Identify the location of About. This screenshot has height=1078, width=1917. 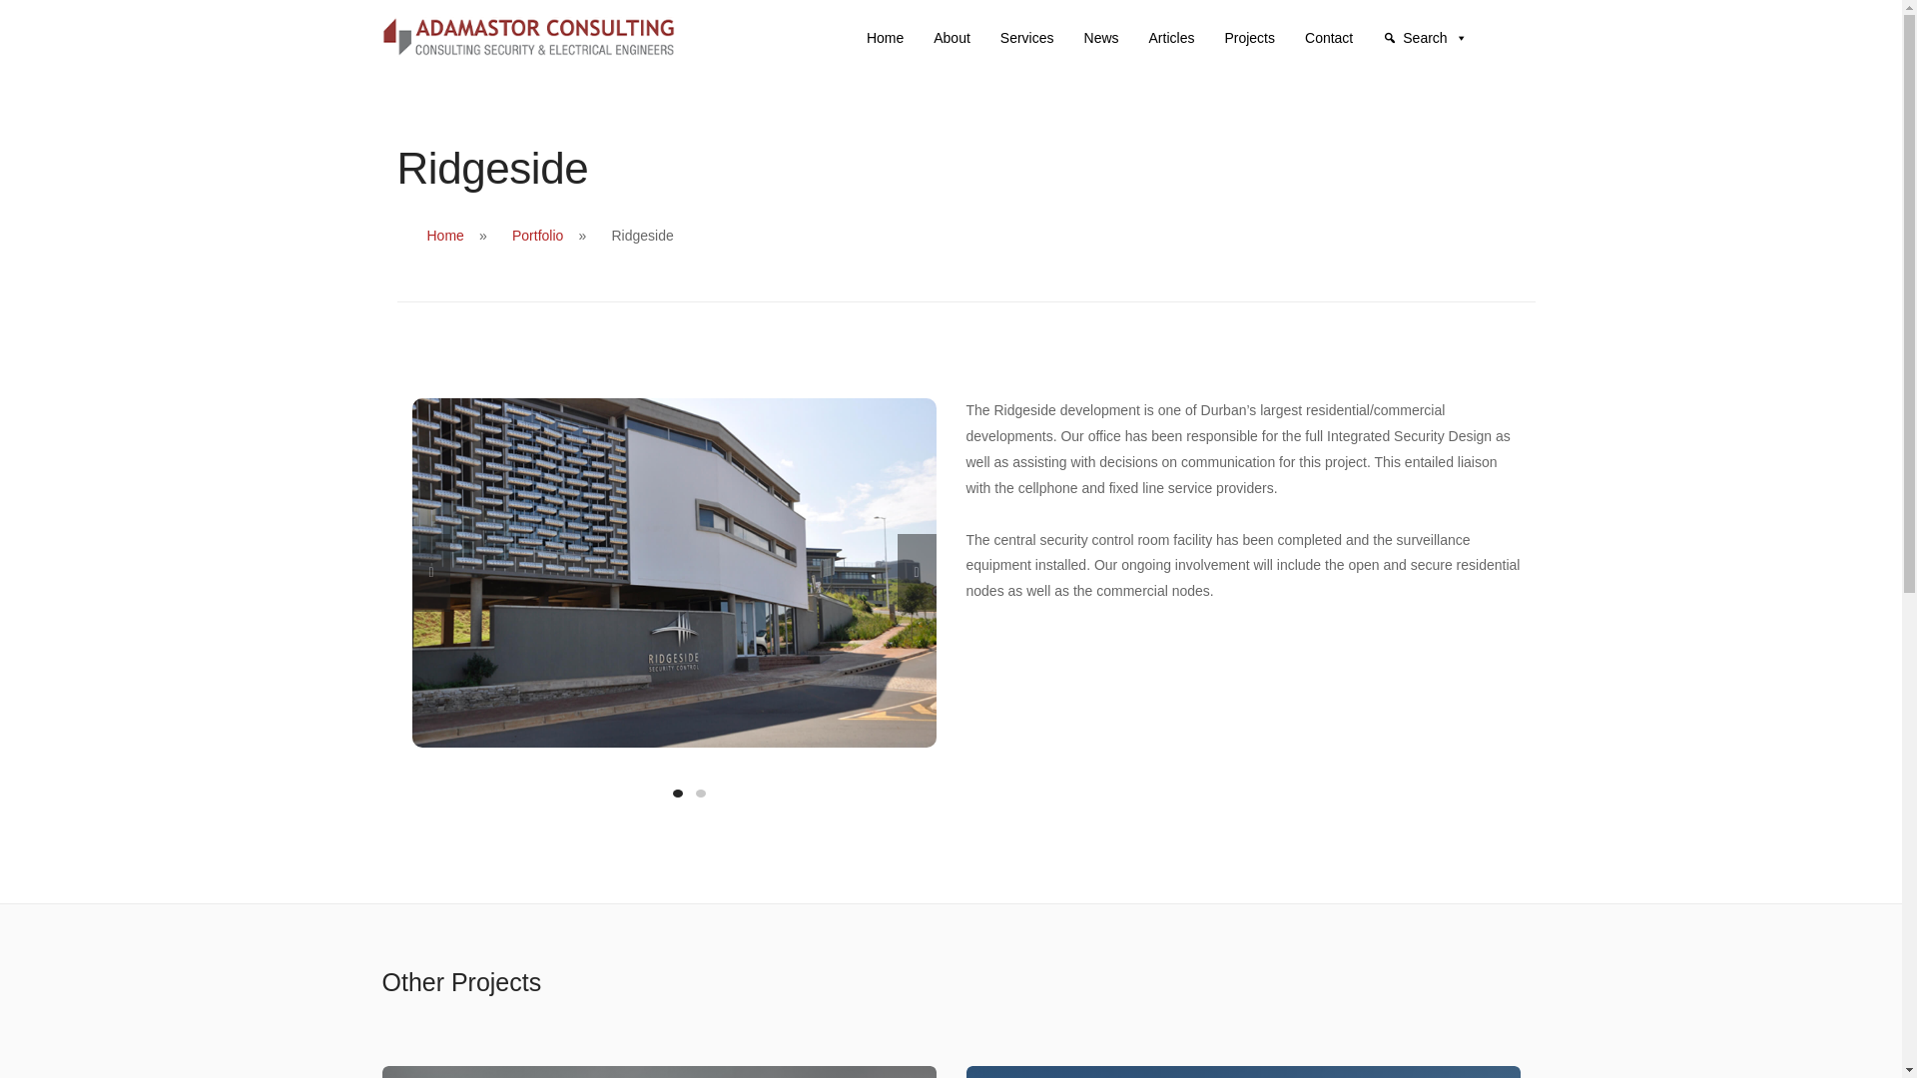
(952, 38).